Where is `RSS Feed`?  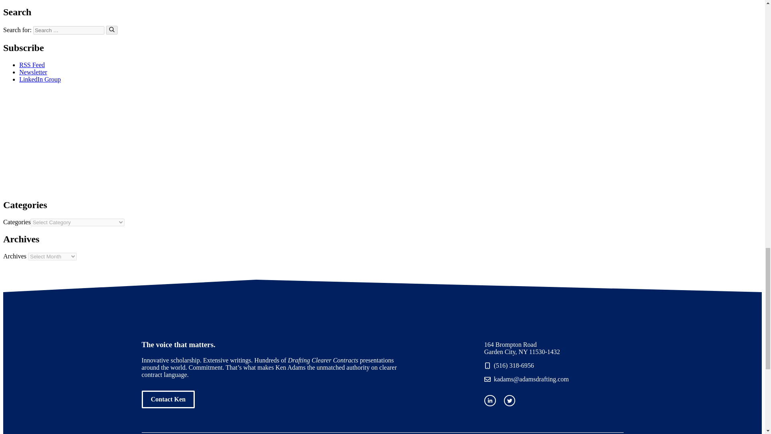 RSS Feed is located at coordinates (32, 65).